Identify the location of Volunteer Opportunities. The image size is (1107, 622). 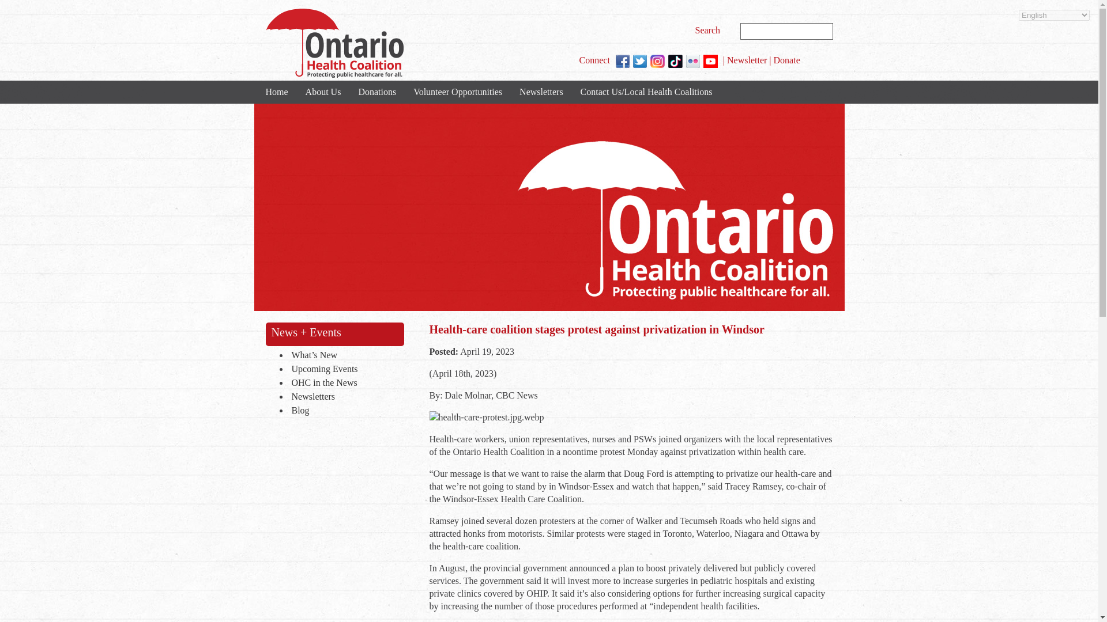
(458, 92).